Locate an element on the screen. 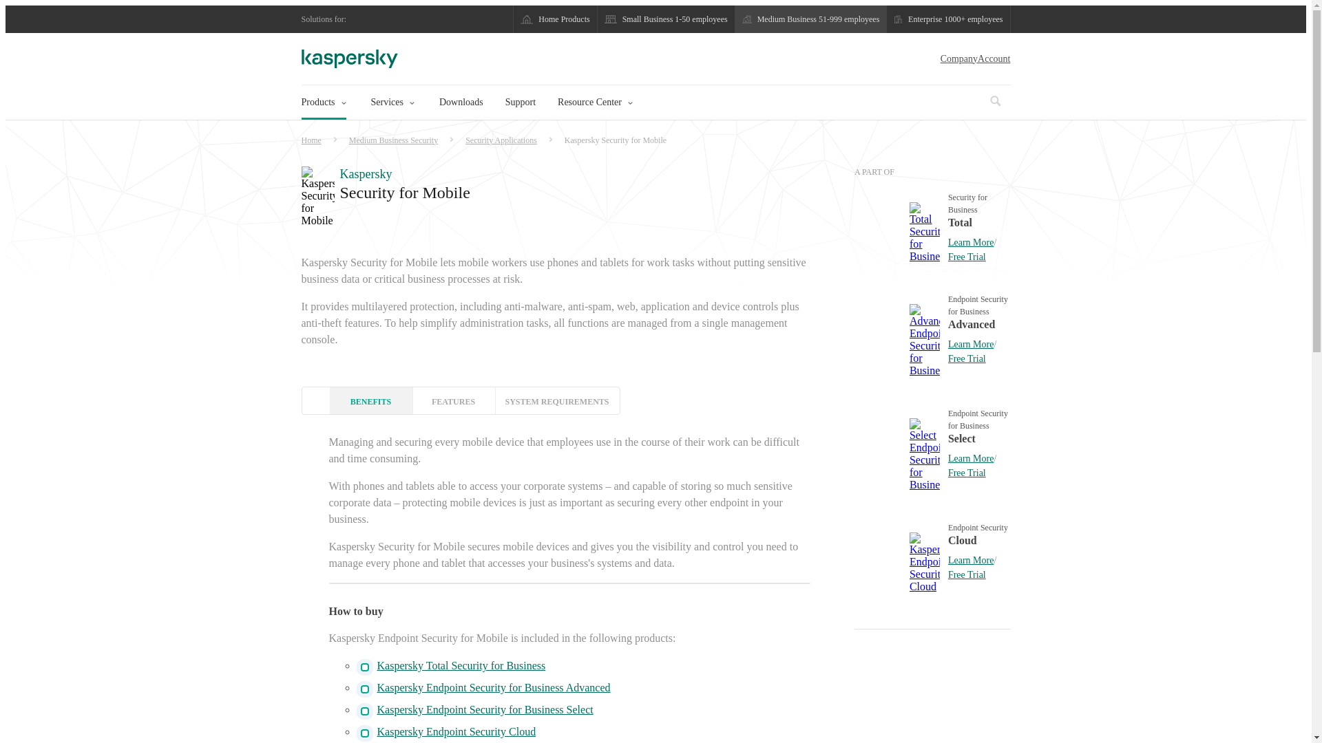  Kaspersky Endpoint Security Cloud is located at coordinates (457, 732).